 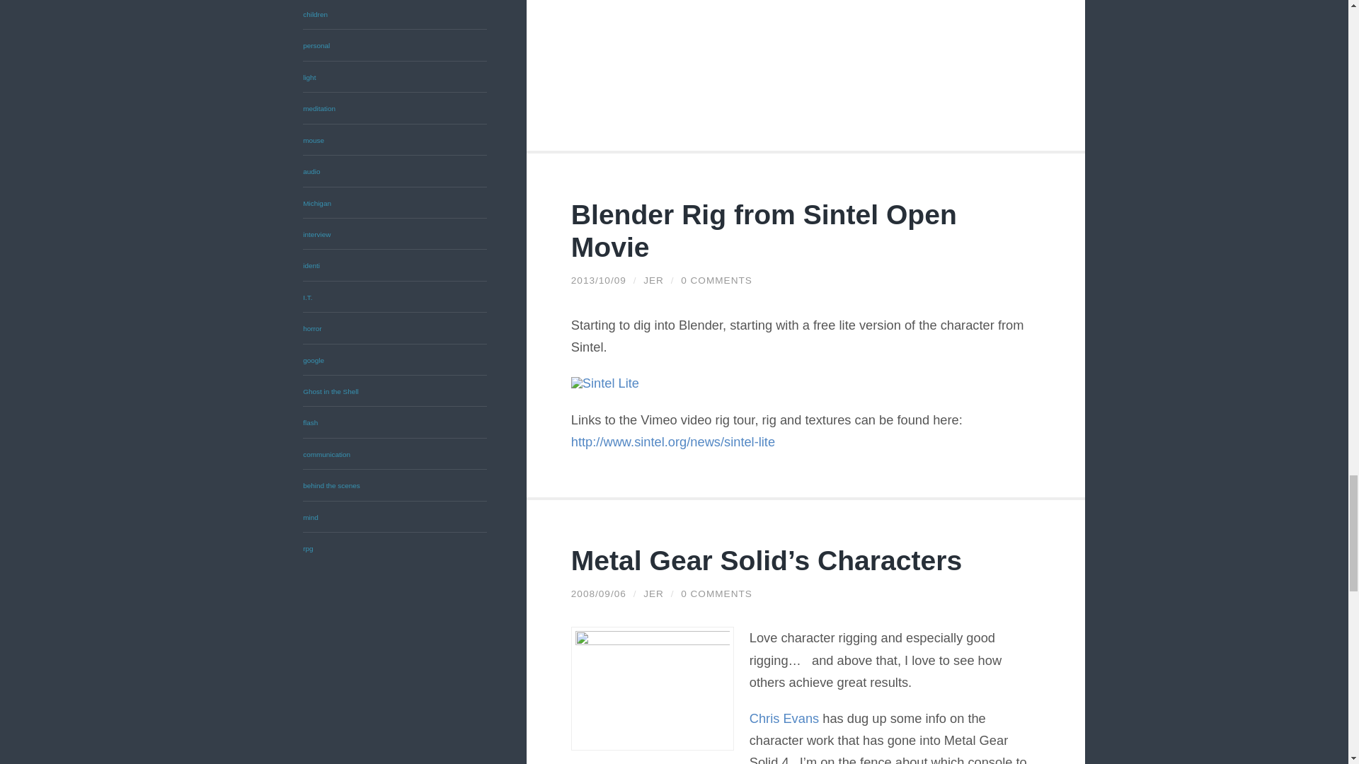 I want to click on Sintel Lite download links, so click(x=604, y=383).